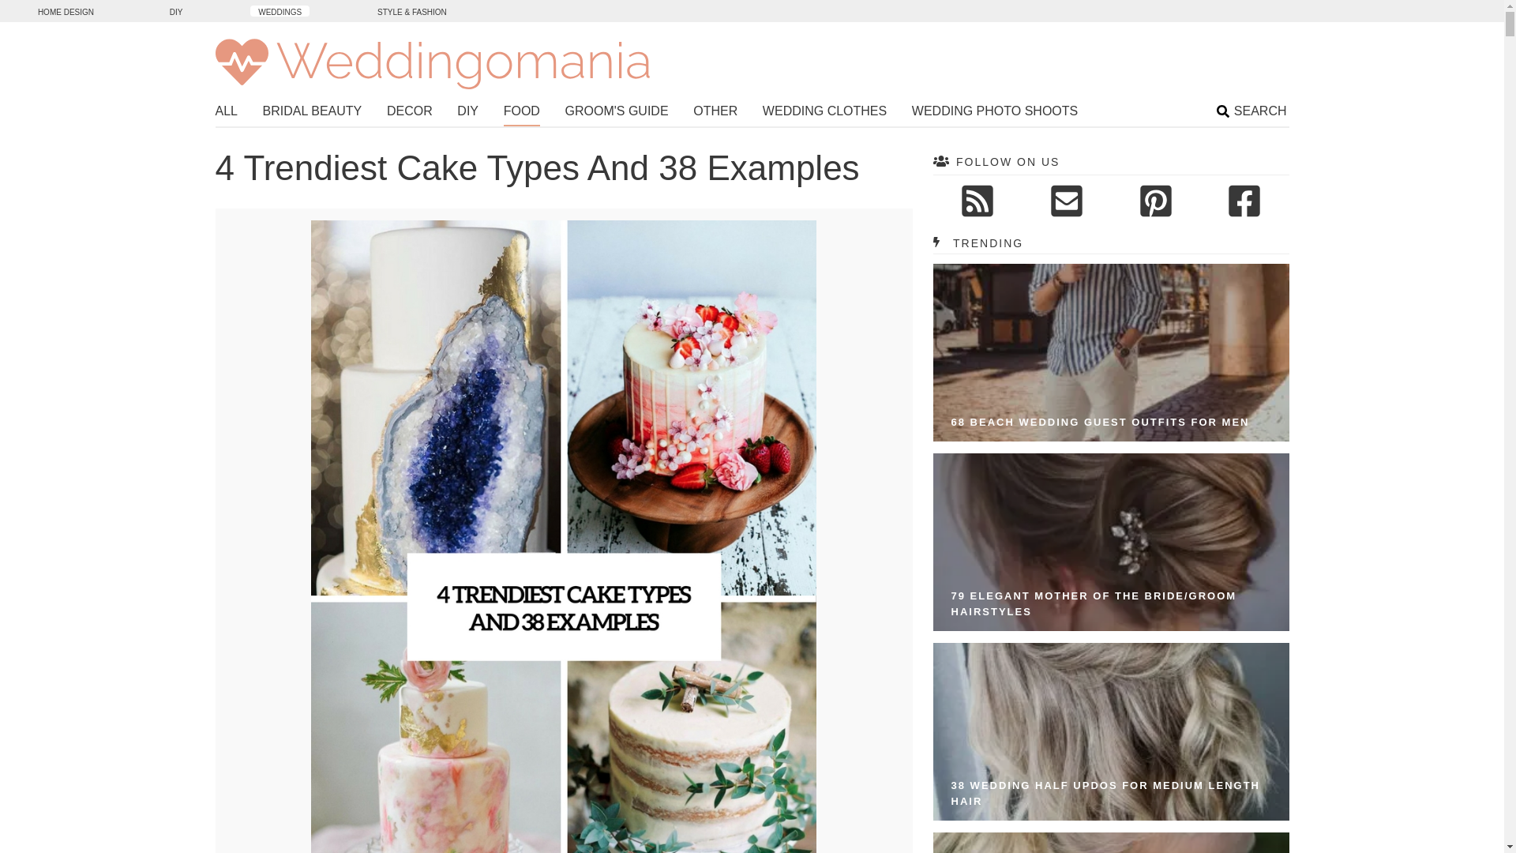 The image size is (1516, 853). What do you see at coordinates (824, 112) in the screenshot?
I see `WEDDING CLOTHES` at bounding box center [824, 112].